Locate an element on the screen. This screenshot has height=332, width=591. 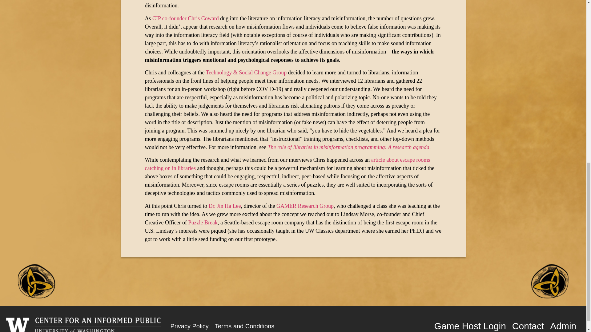
CIP co-founder Chris Coward is located at coordinates (185, 18).